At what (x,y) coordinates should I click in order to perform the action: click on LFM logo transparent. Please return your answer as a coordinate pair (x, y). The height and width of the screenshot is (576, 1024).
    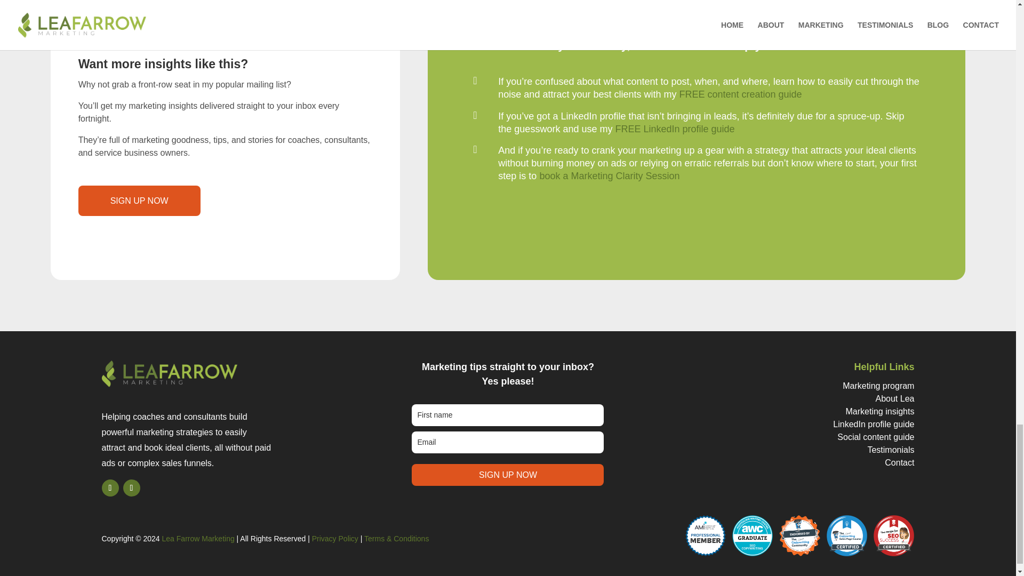
    Looking at the image, I should click on (170, 373).